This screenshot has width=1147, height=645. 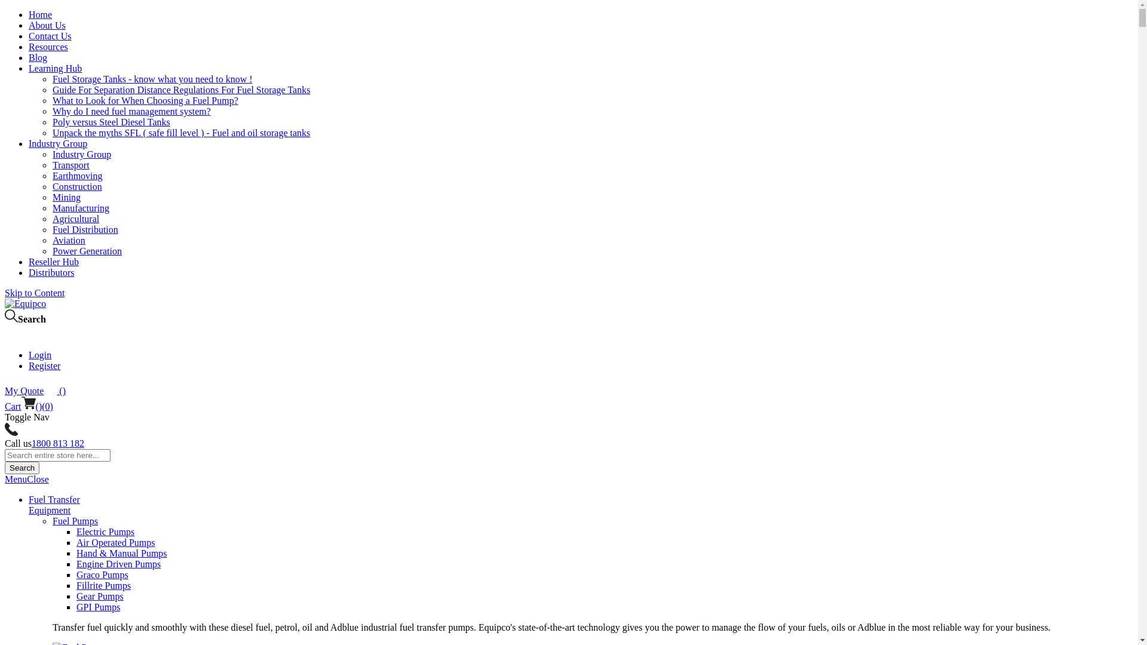 I want to click on Close, so click(x=38, y=479).